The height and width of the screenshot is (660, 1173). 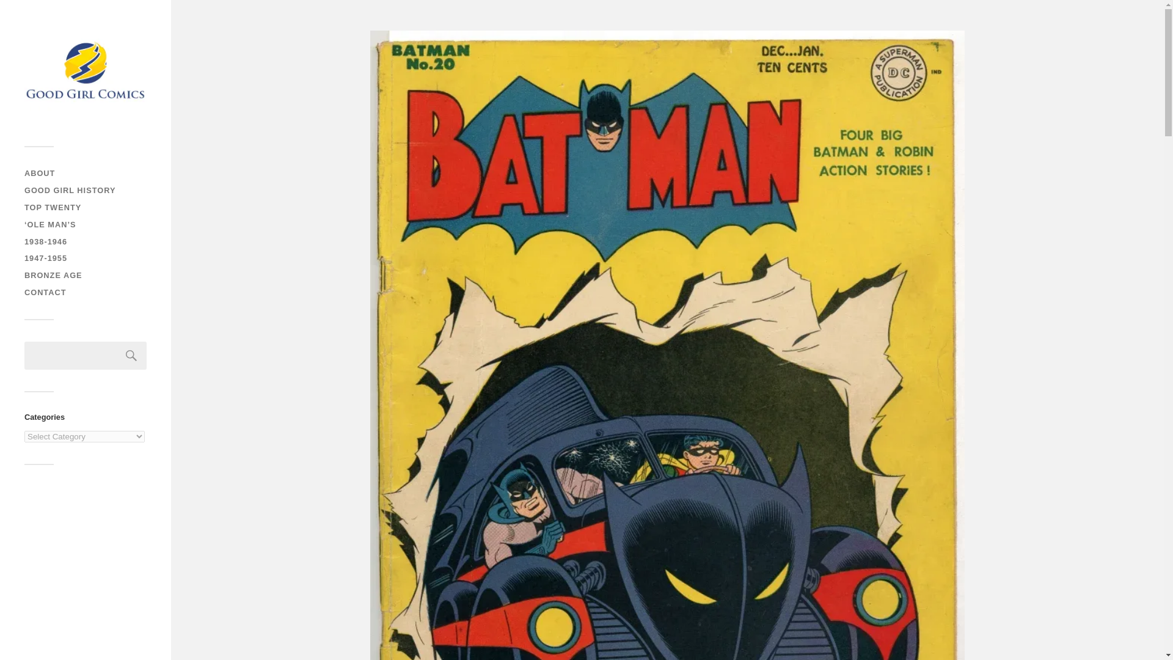 I want to click on GOOD GIRL HISTORY, so click(x=70, y=189).